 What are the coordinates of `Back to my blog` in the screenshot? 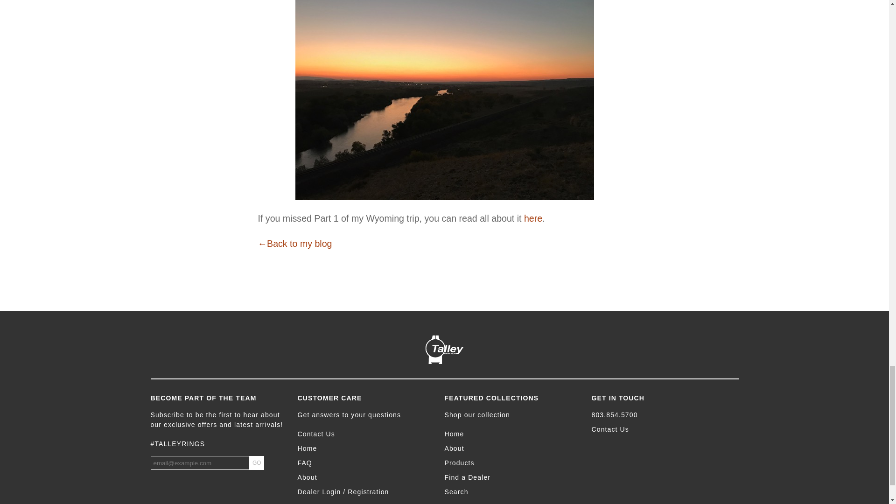 It's located at (294, 244).